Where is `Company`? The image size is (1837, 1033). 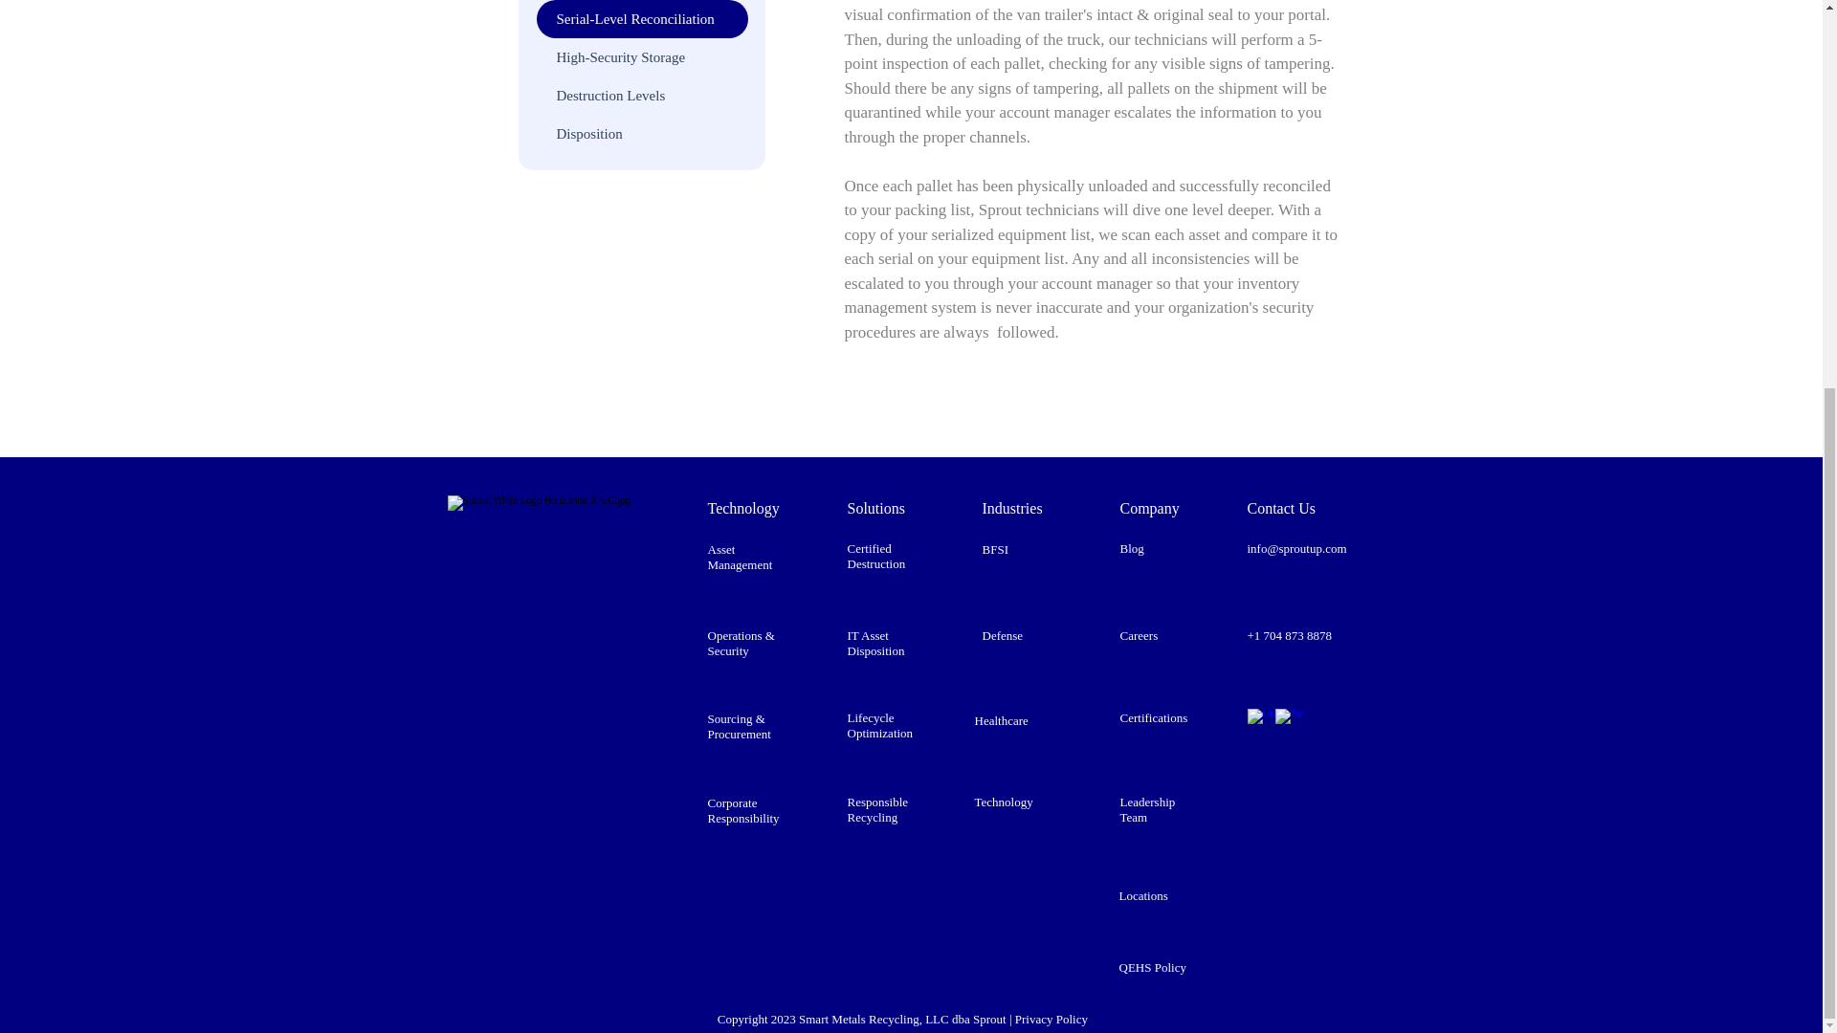 Company is located at coordinates (1148, 508).